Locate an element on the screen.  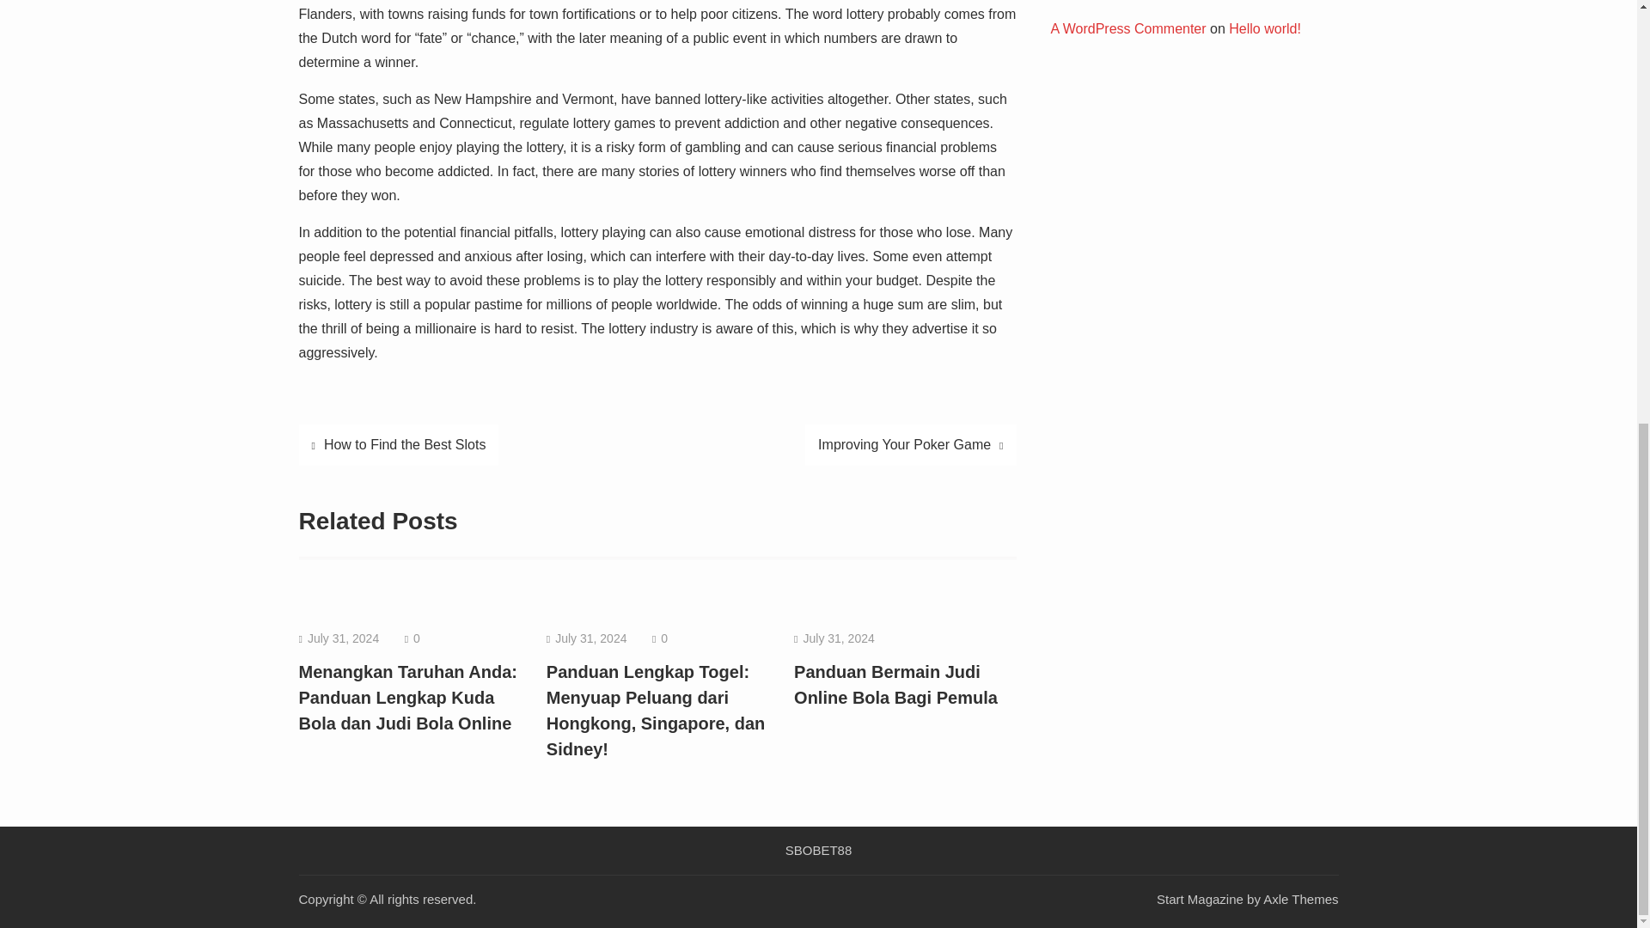
Hello world! is located at coordinates (1265, 28).